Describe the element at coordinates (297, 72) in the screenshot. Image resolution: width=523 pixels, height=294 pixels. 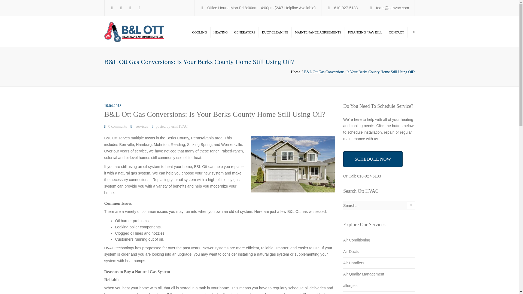
I see `Home` at that location.